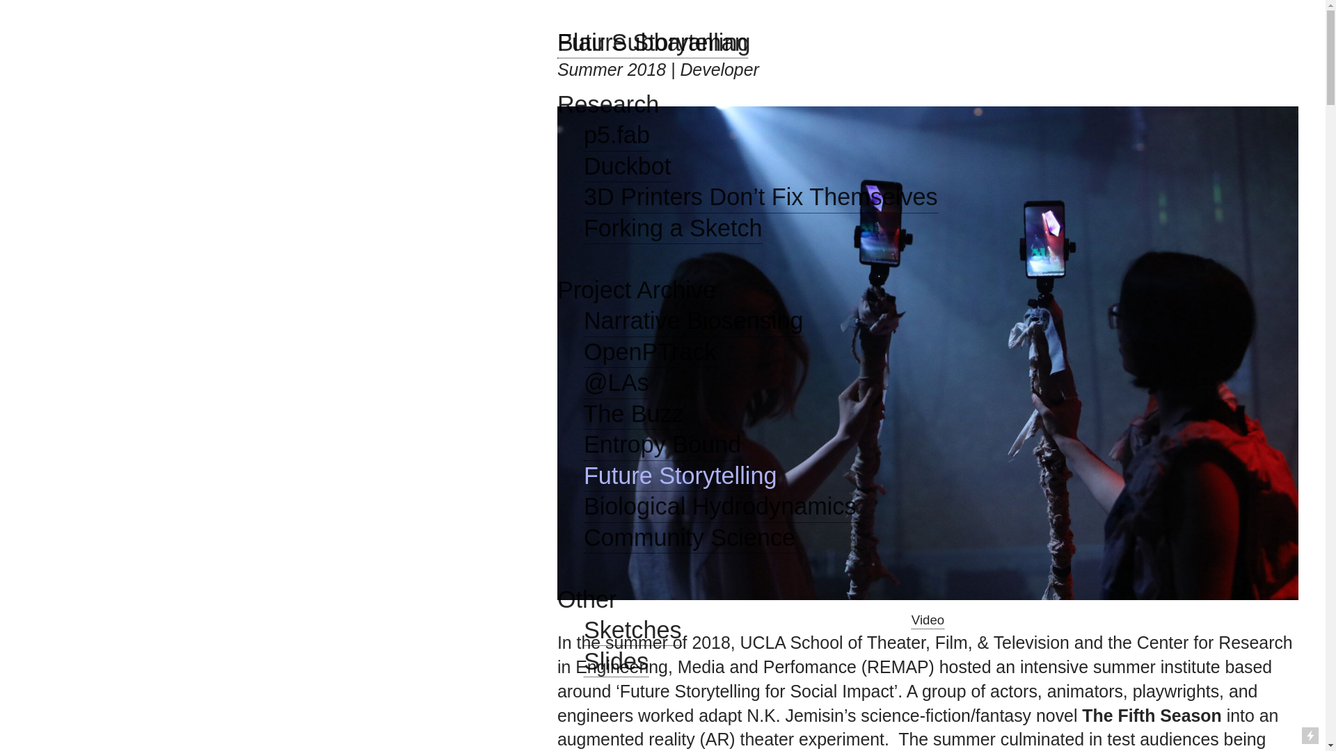  Describe the element at coordinates (650, 353) in the screenshot. I see `OpenPTrack` at that location.